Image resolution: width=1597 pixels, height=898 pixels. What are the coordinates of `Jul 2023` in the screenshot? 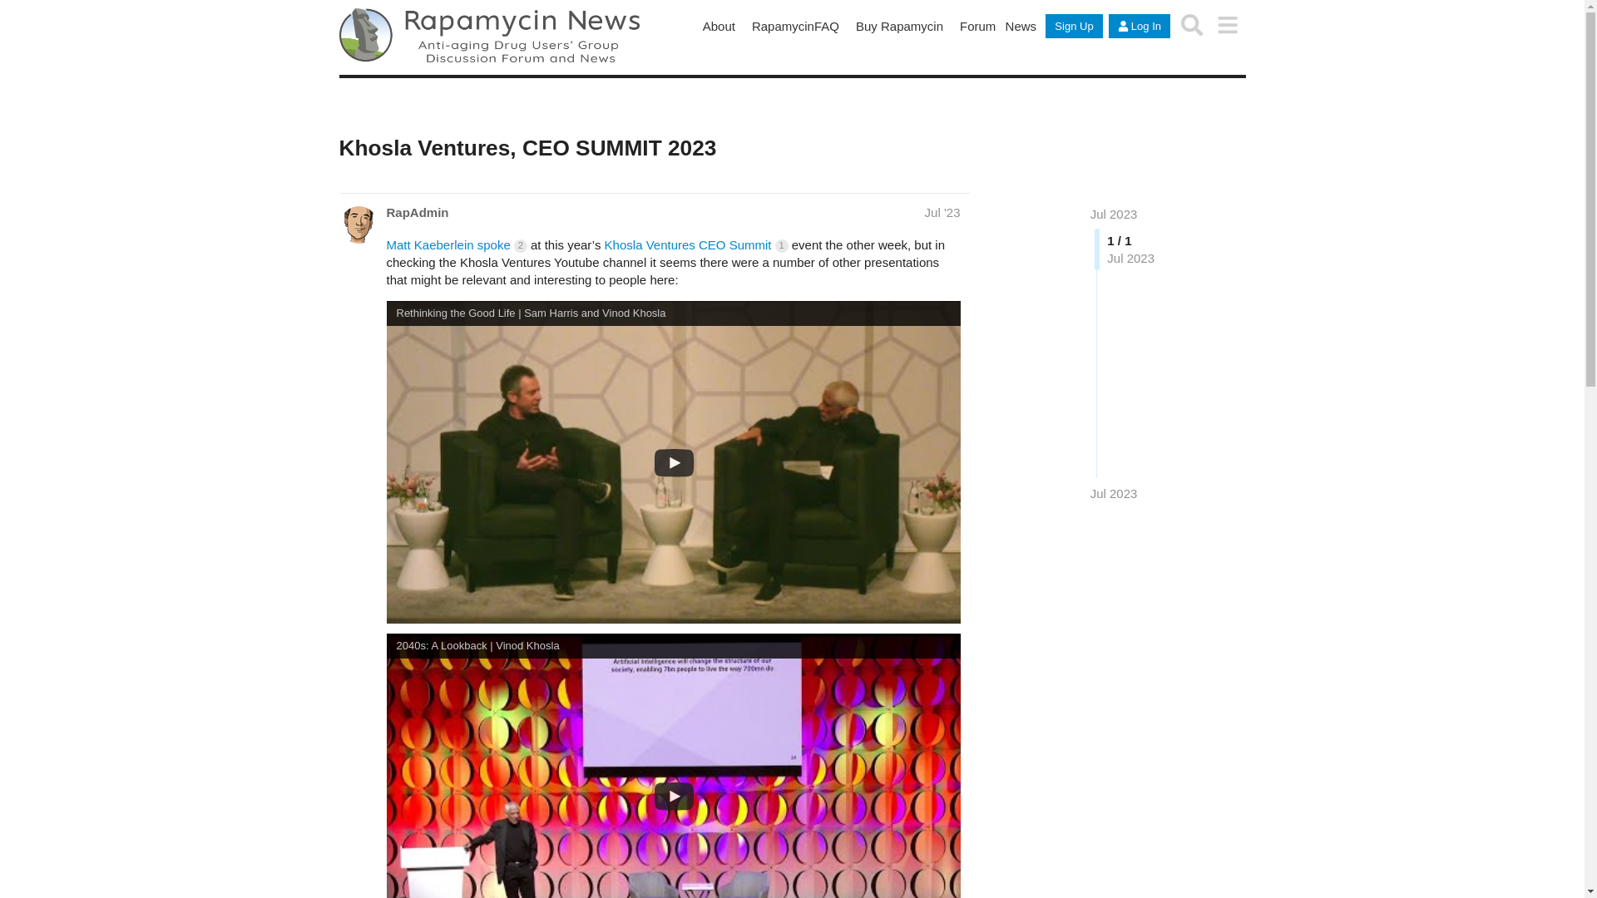 It's located at (1114, 493).